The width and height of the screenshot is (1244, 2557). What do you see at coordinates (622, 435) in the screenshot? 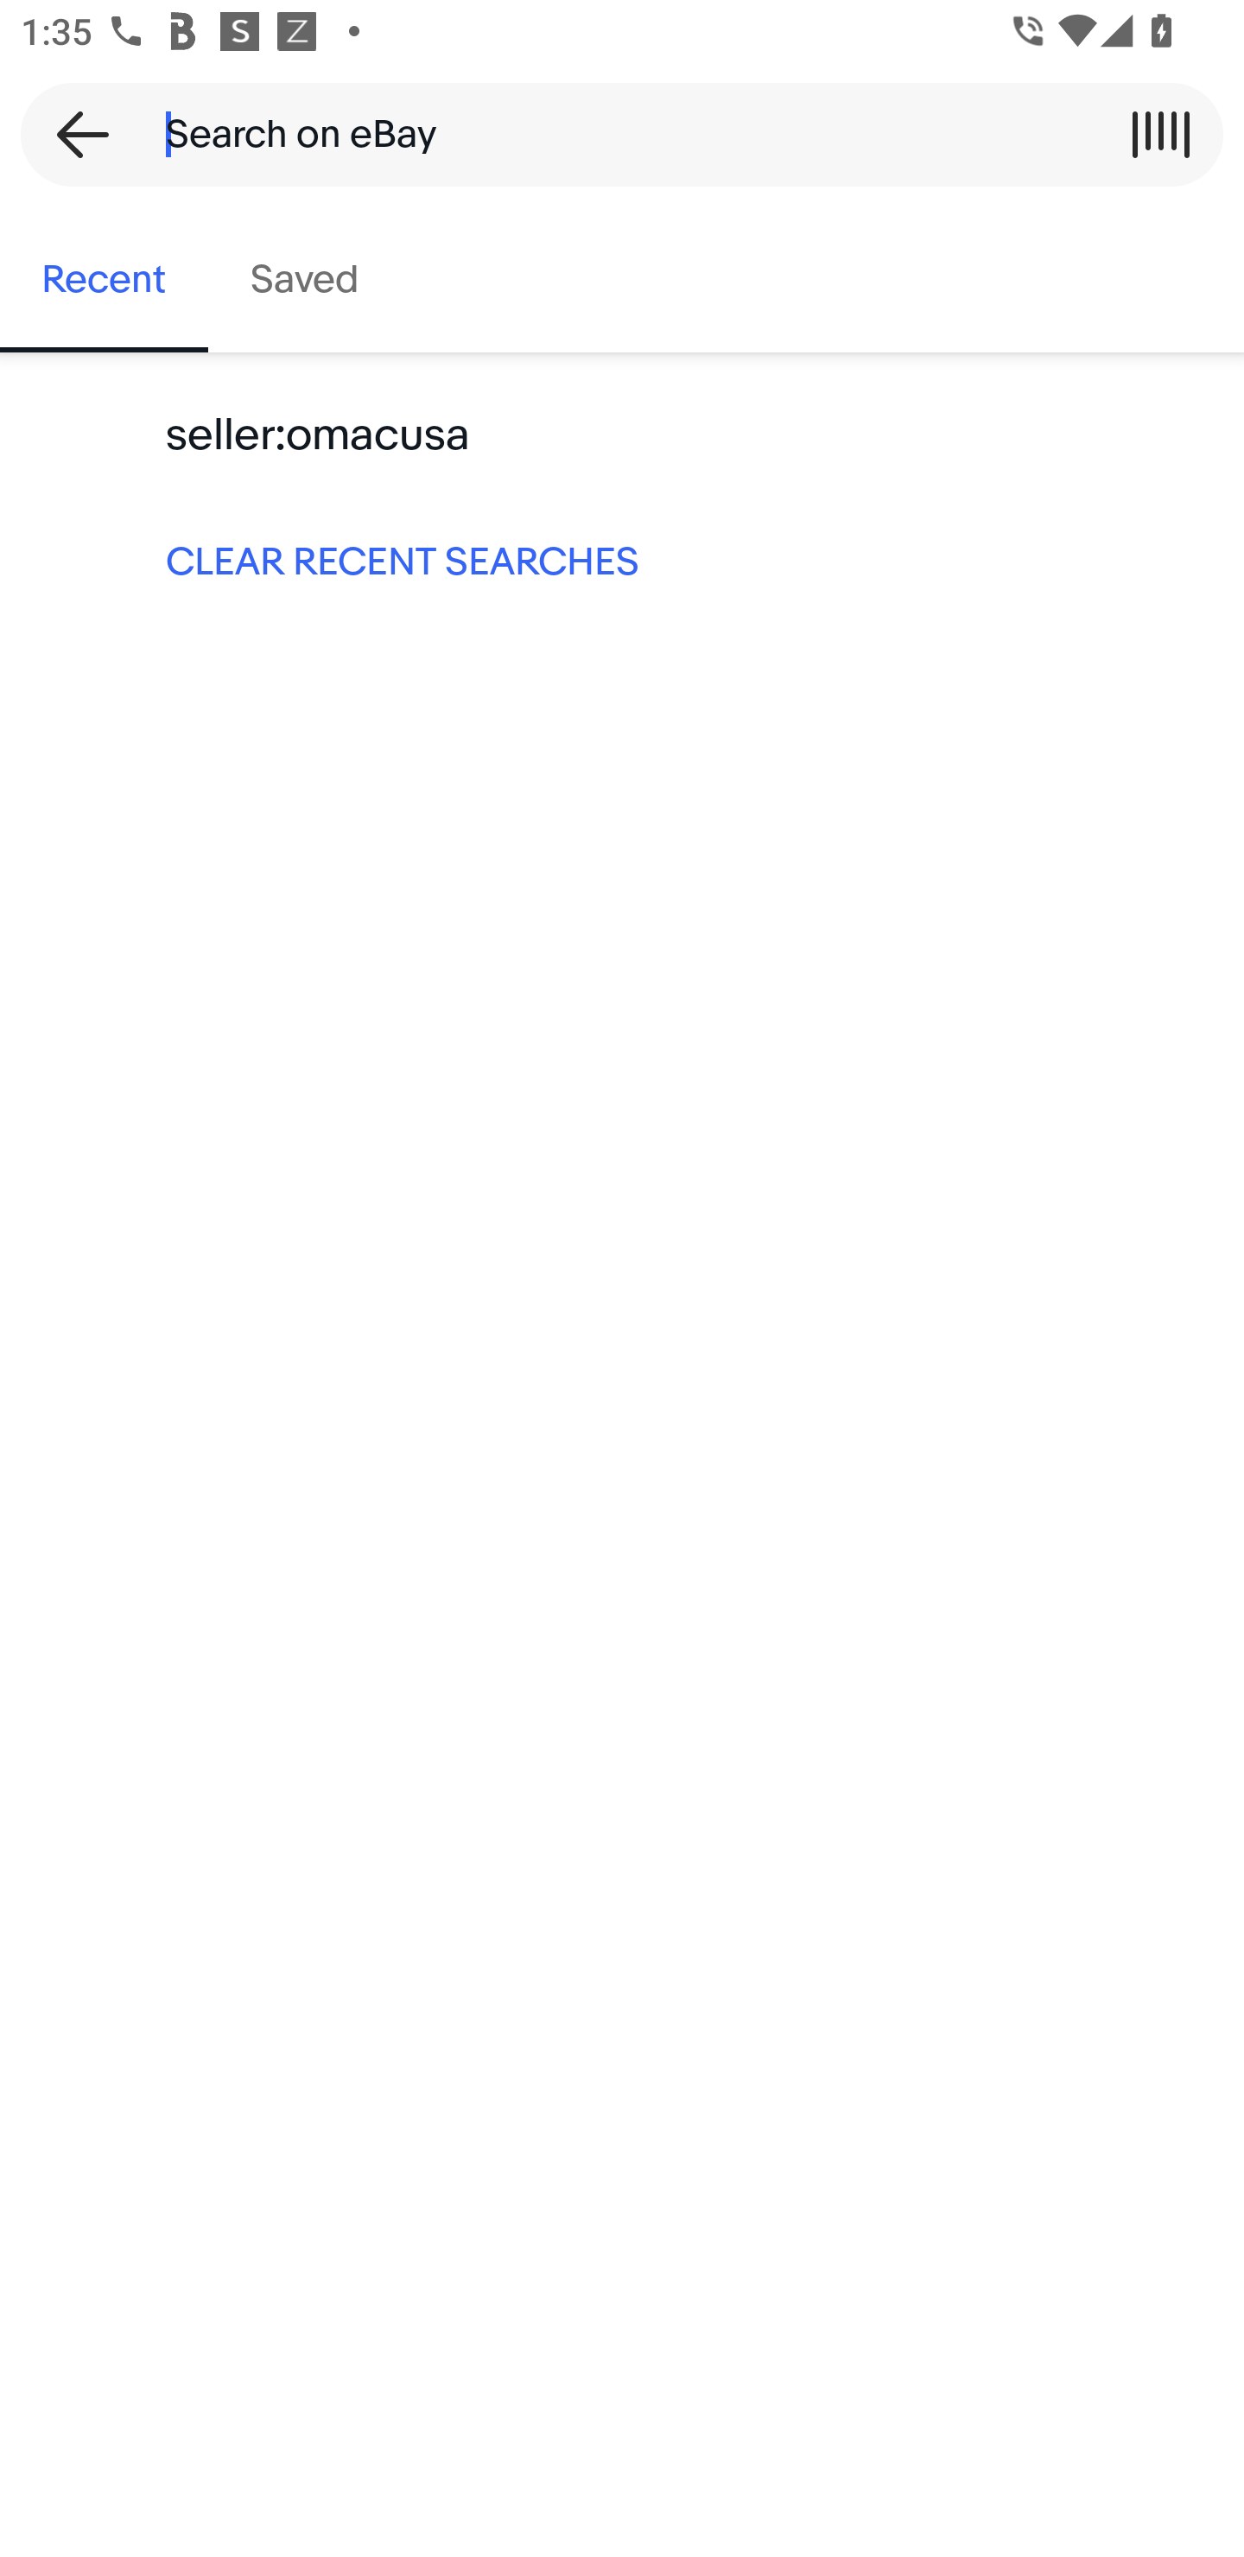
I see `seller:omacusa Keyword search seller:omacusa:` at bounding box center [622, 435].